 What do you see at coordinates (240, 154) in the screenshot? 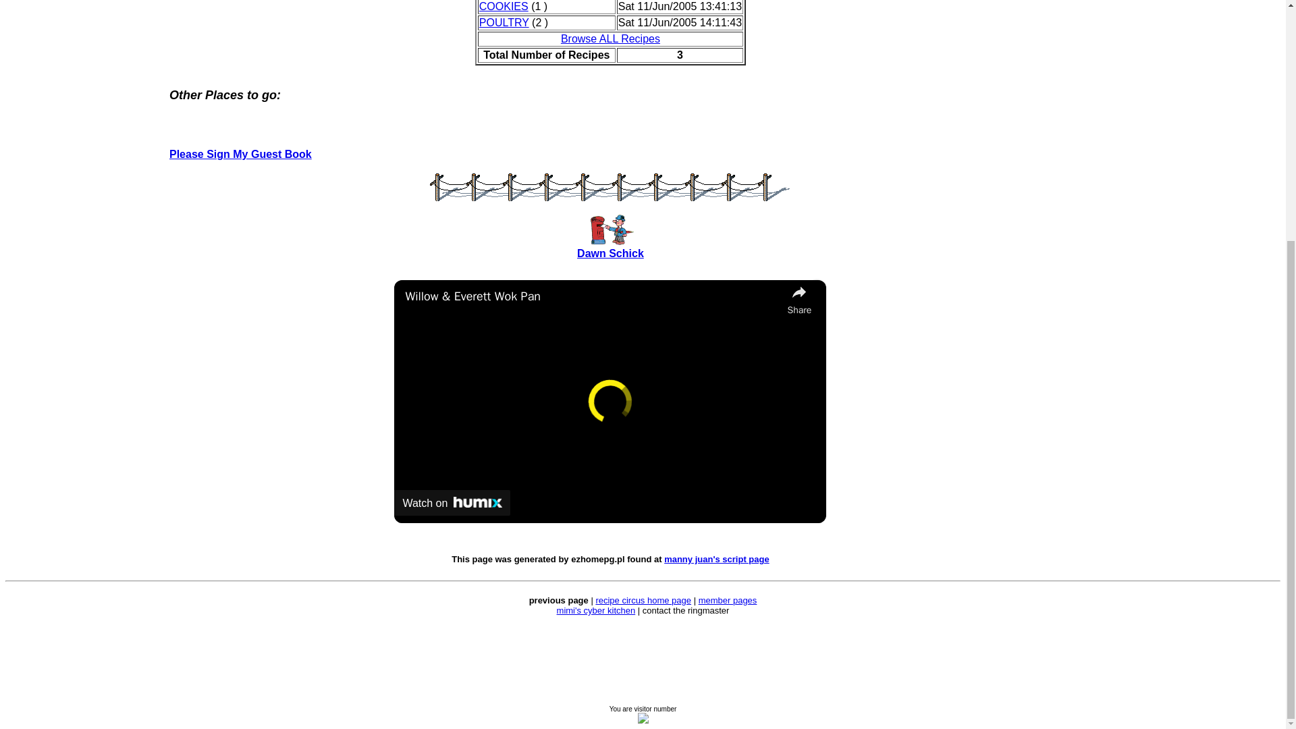
I see `Please Sign My Guest Book` at bounding box center [240, 154].